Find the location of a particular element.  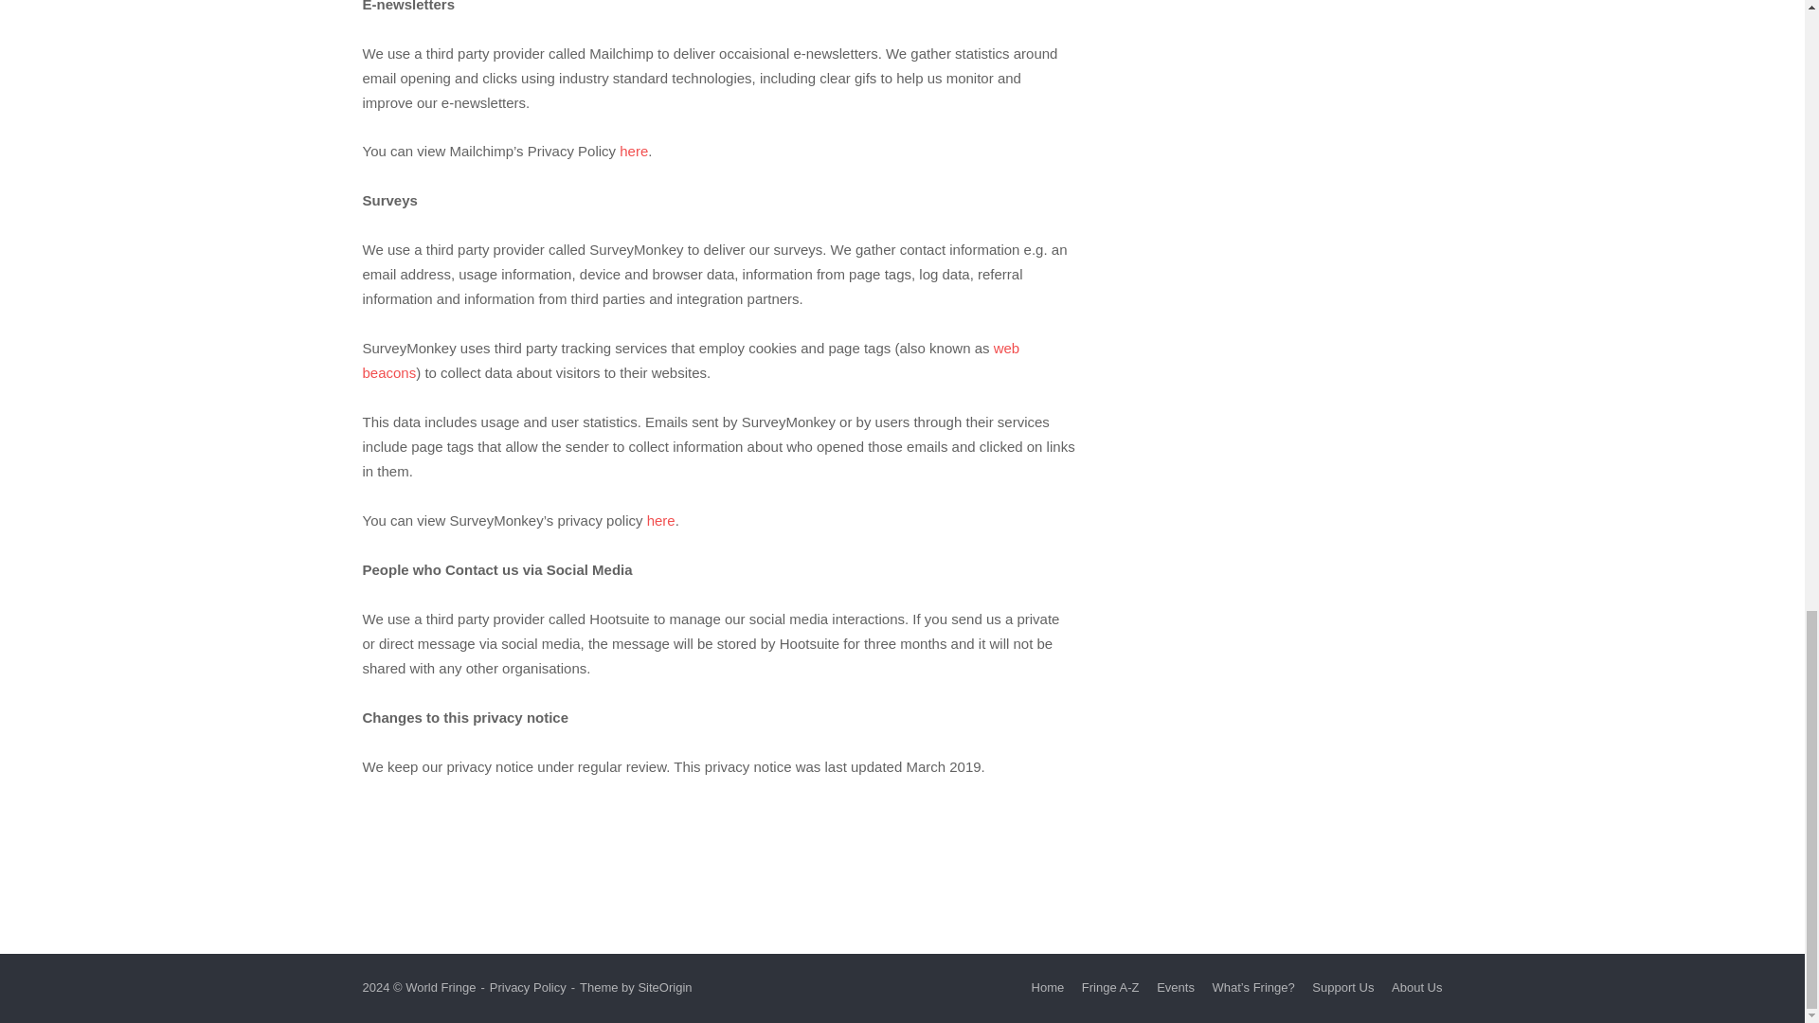

Fringe A-Z is located at coordinates (1110, 987).